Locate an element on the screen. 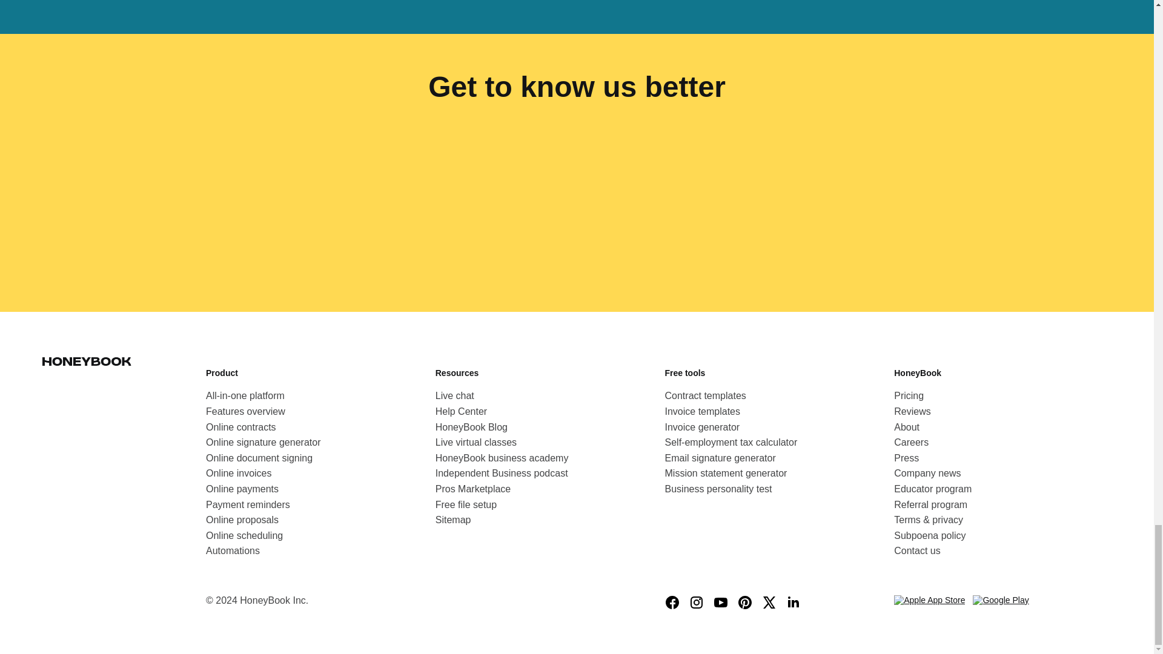  Online scheduling is located at coordinates (244, 535).